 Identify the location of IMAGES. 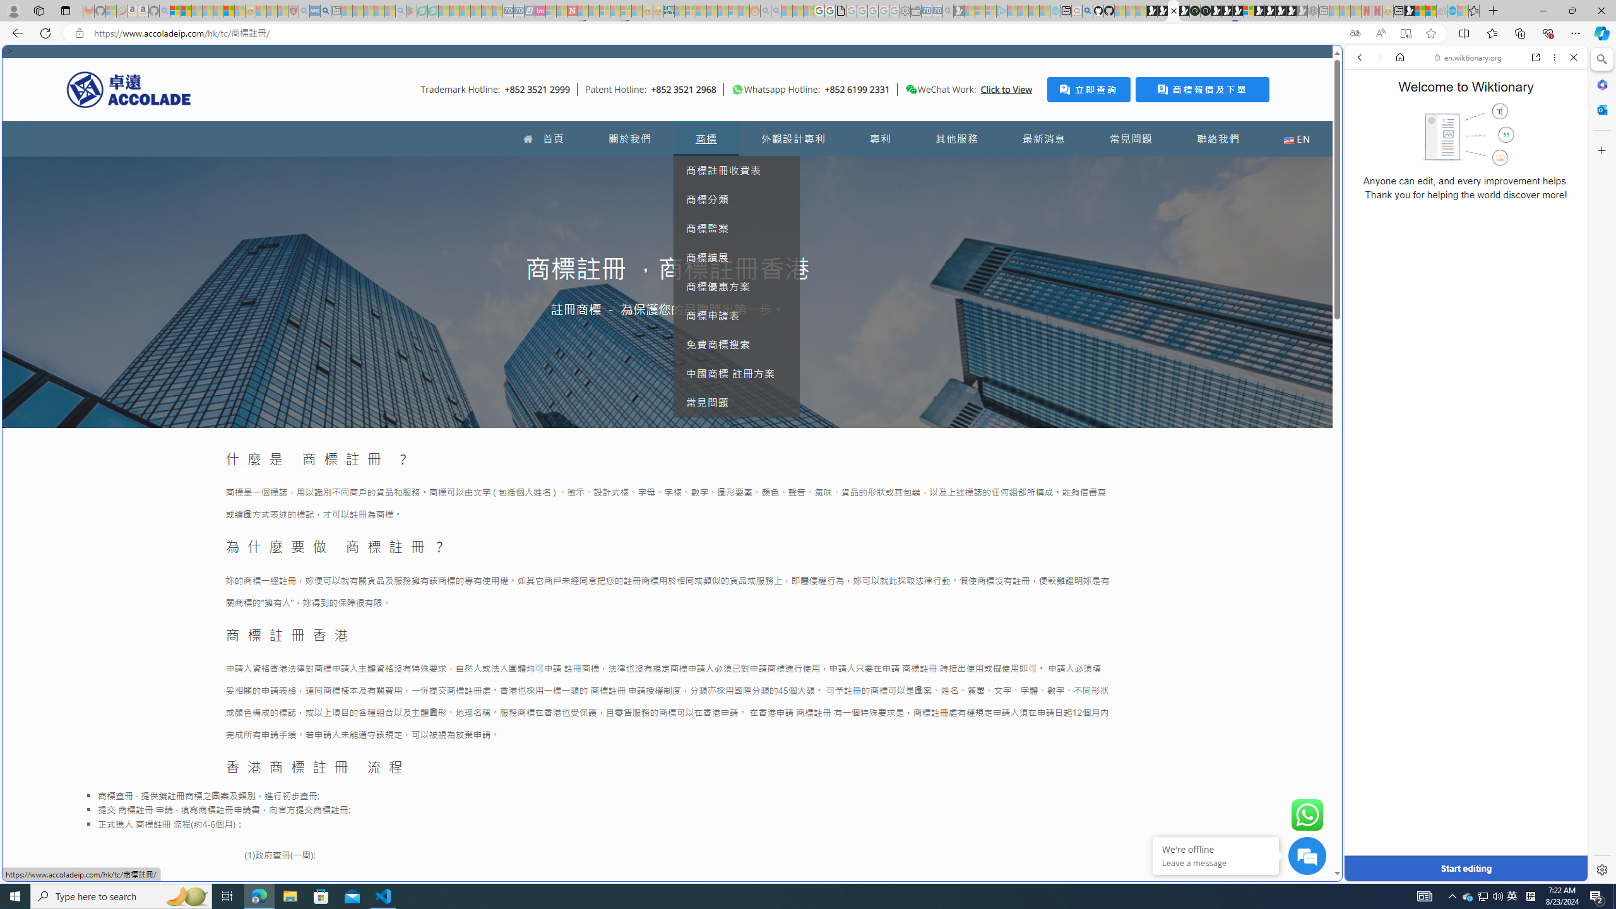
(1401, 145).